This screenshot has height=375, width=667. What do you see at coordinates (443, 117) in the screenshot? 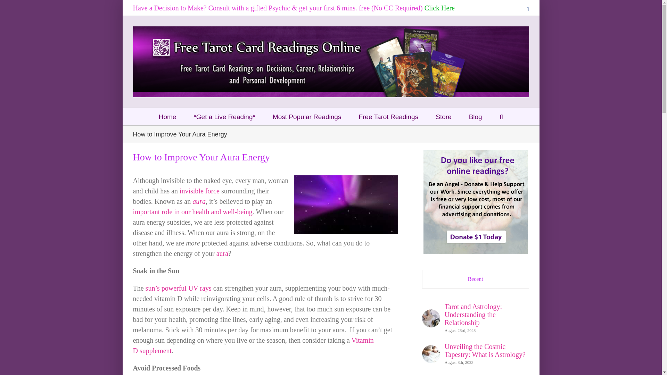
I see `Store` at bounding box center [443, 117].